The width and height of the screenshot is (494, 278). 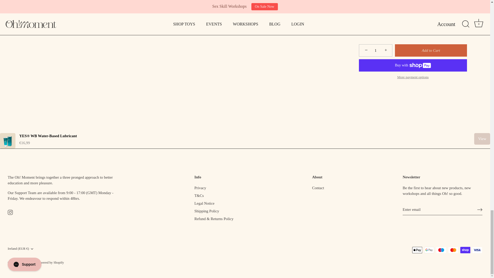 What do you see at coordinates (204, 203) in the screenshot?
I see `Legal Notice` at bounding box center [204, 203].